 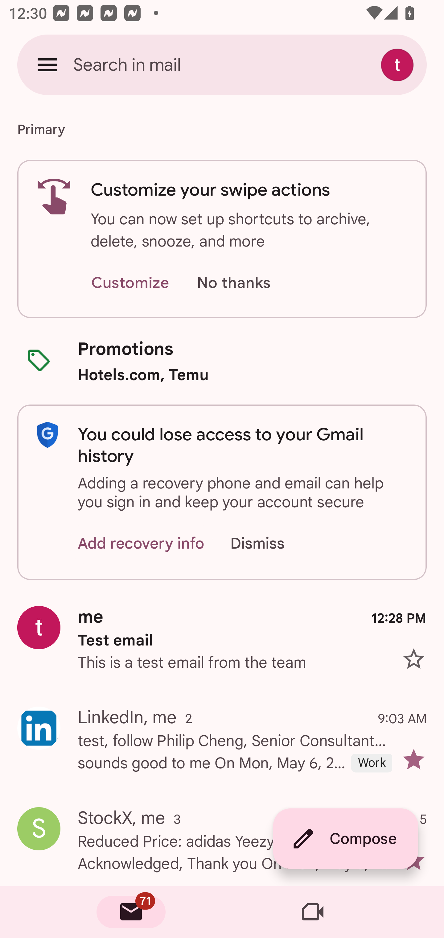 What do you see at coordinates (222, 361) in the screenshot?
I see `Promotions Hotels.com, Temu` at bounding box center [222, 361].